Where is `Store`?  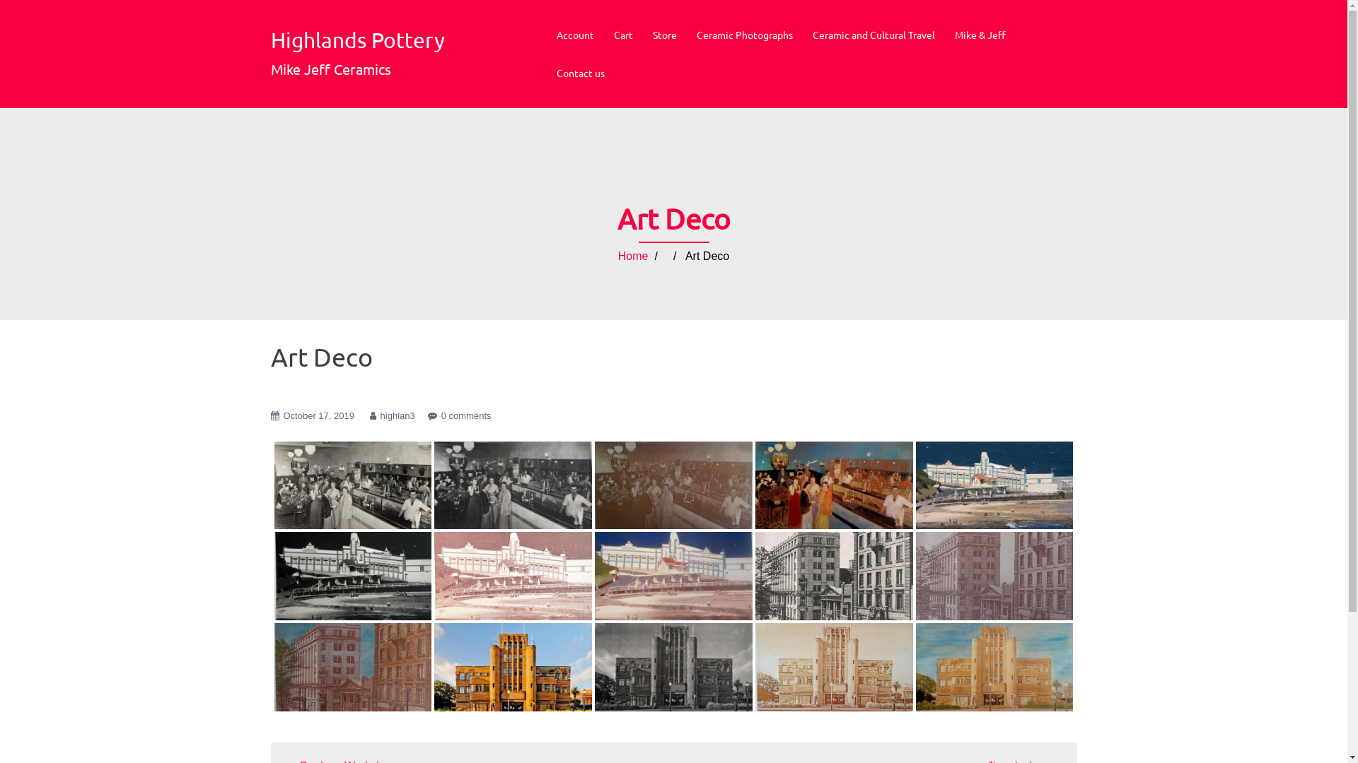
Store is located at coordinates (664, 35).